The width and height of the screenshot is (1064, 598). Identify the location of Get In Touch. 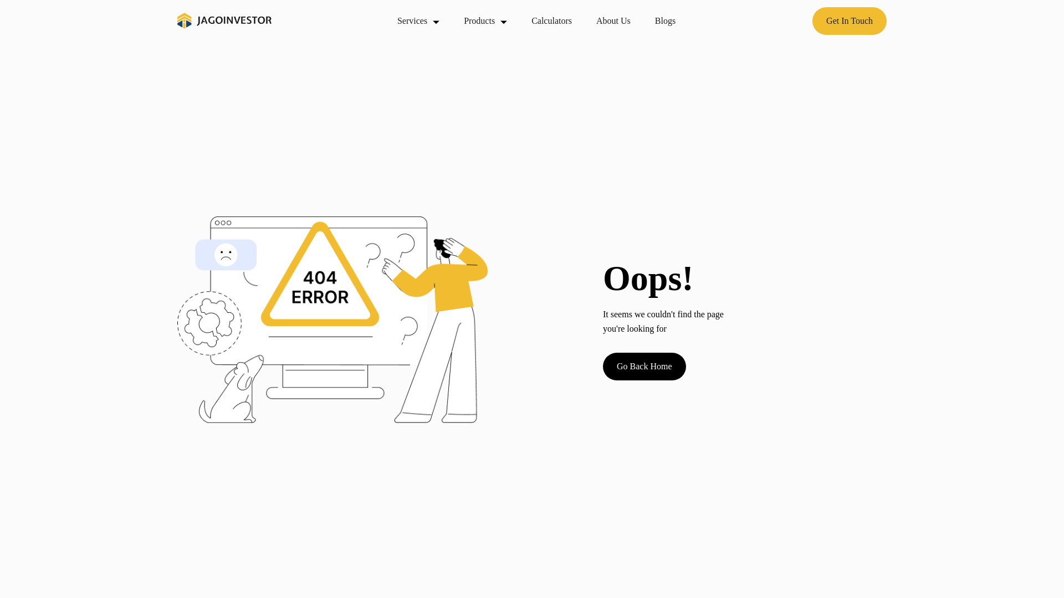
(849, 20).